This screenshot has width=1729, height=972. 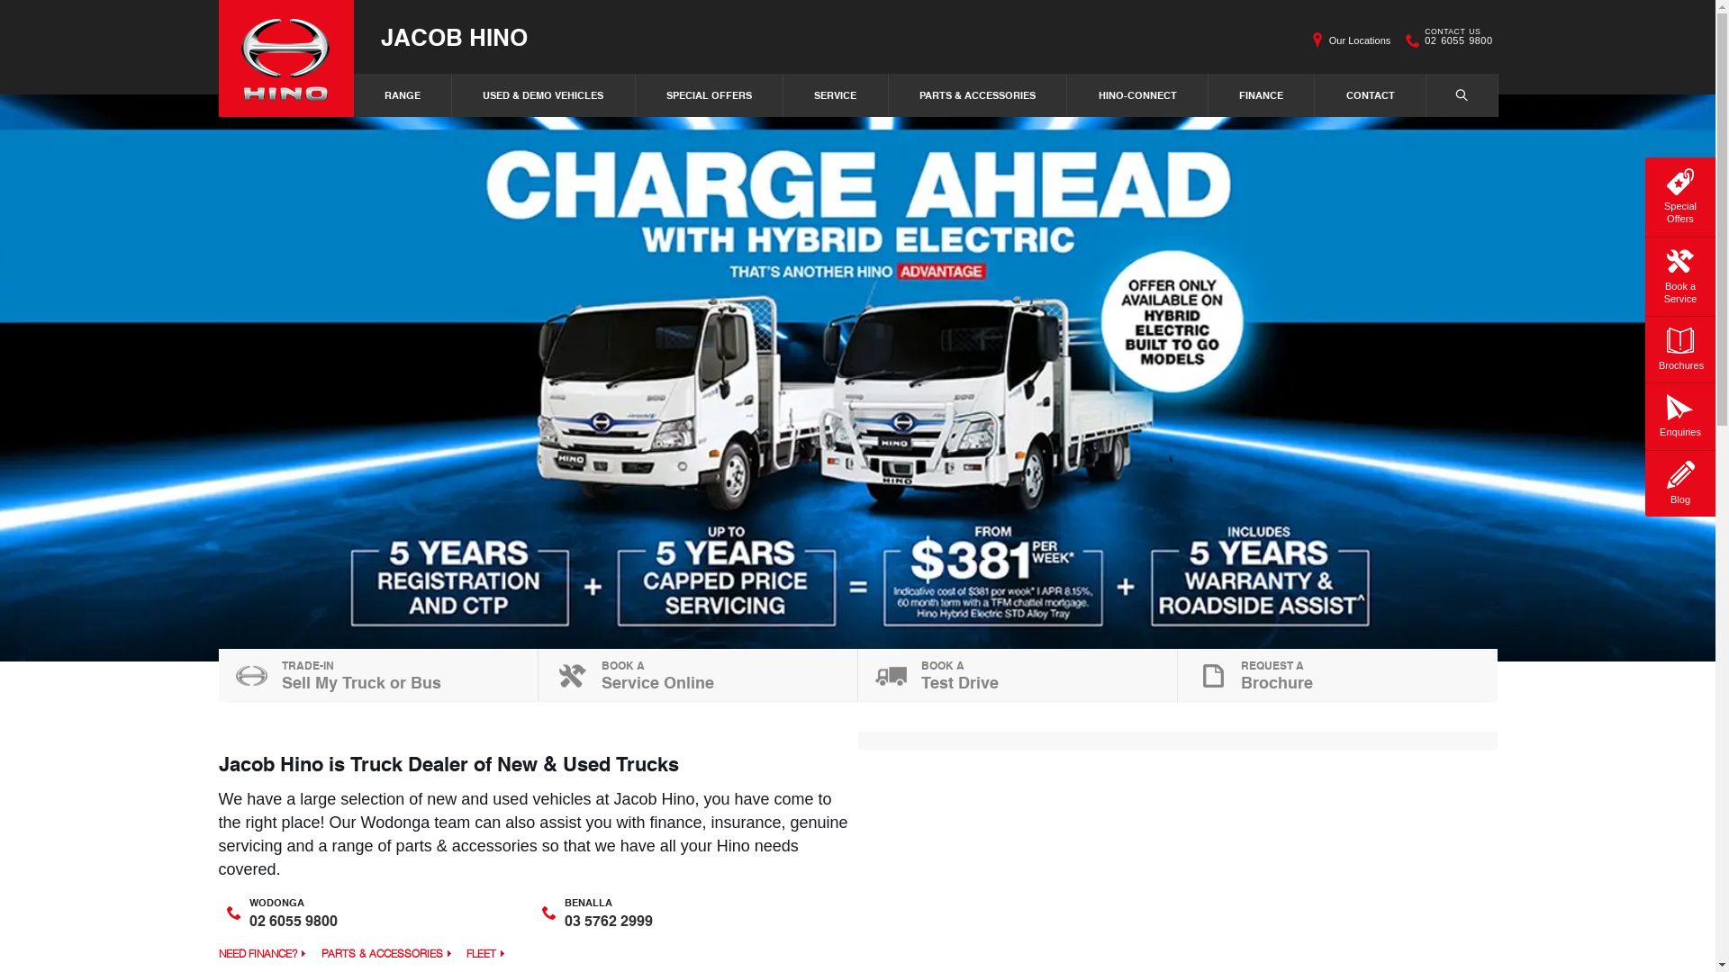 I want to click on USED & DEMO VEHICLES, so click(x=544, y=95).